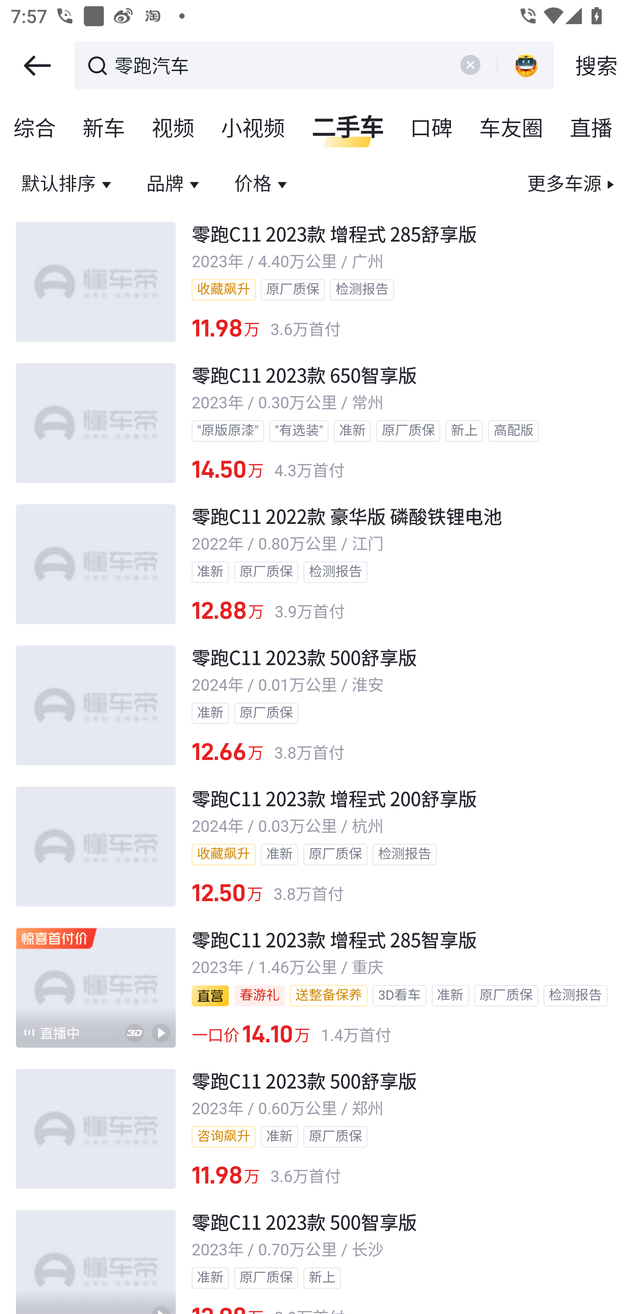 The height and width of the screenshot is (1314, 639). I want to click on 车友圈, so click(512, 129).